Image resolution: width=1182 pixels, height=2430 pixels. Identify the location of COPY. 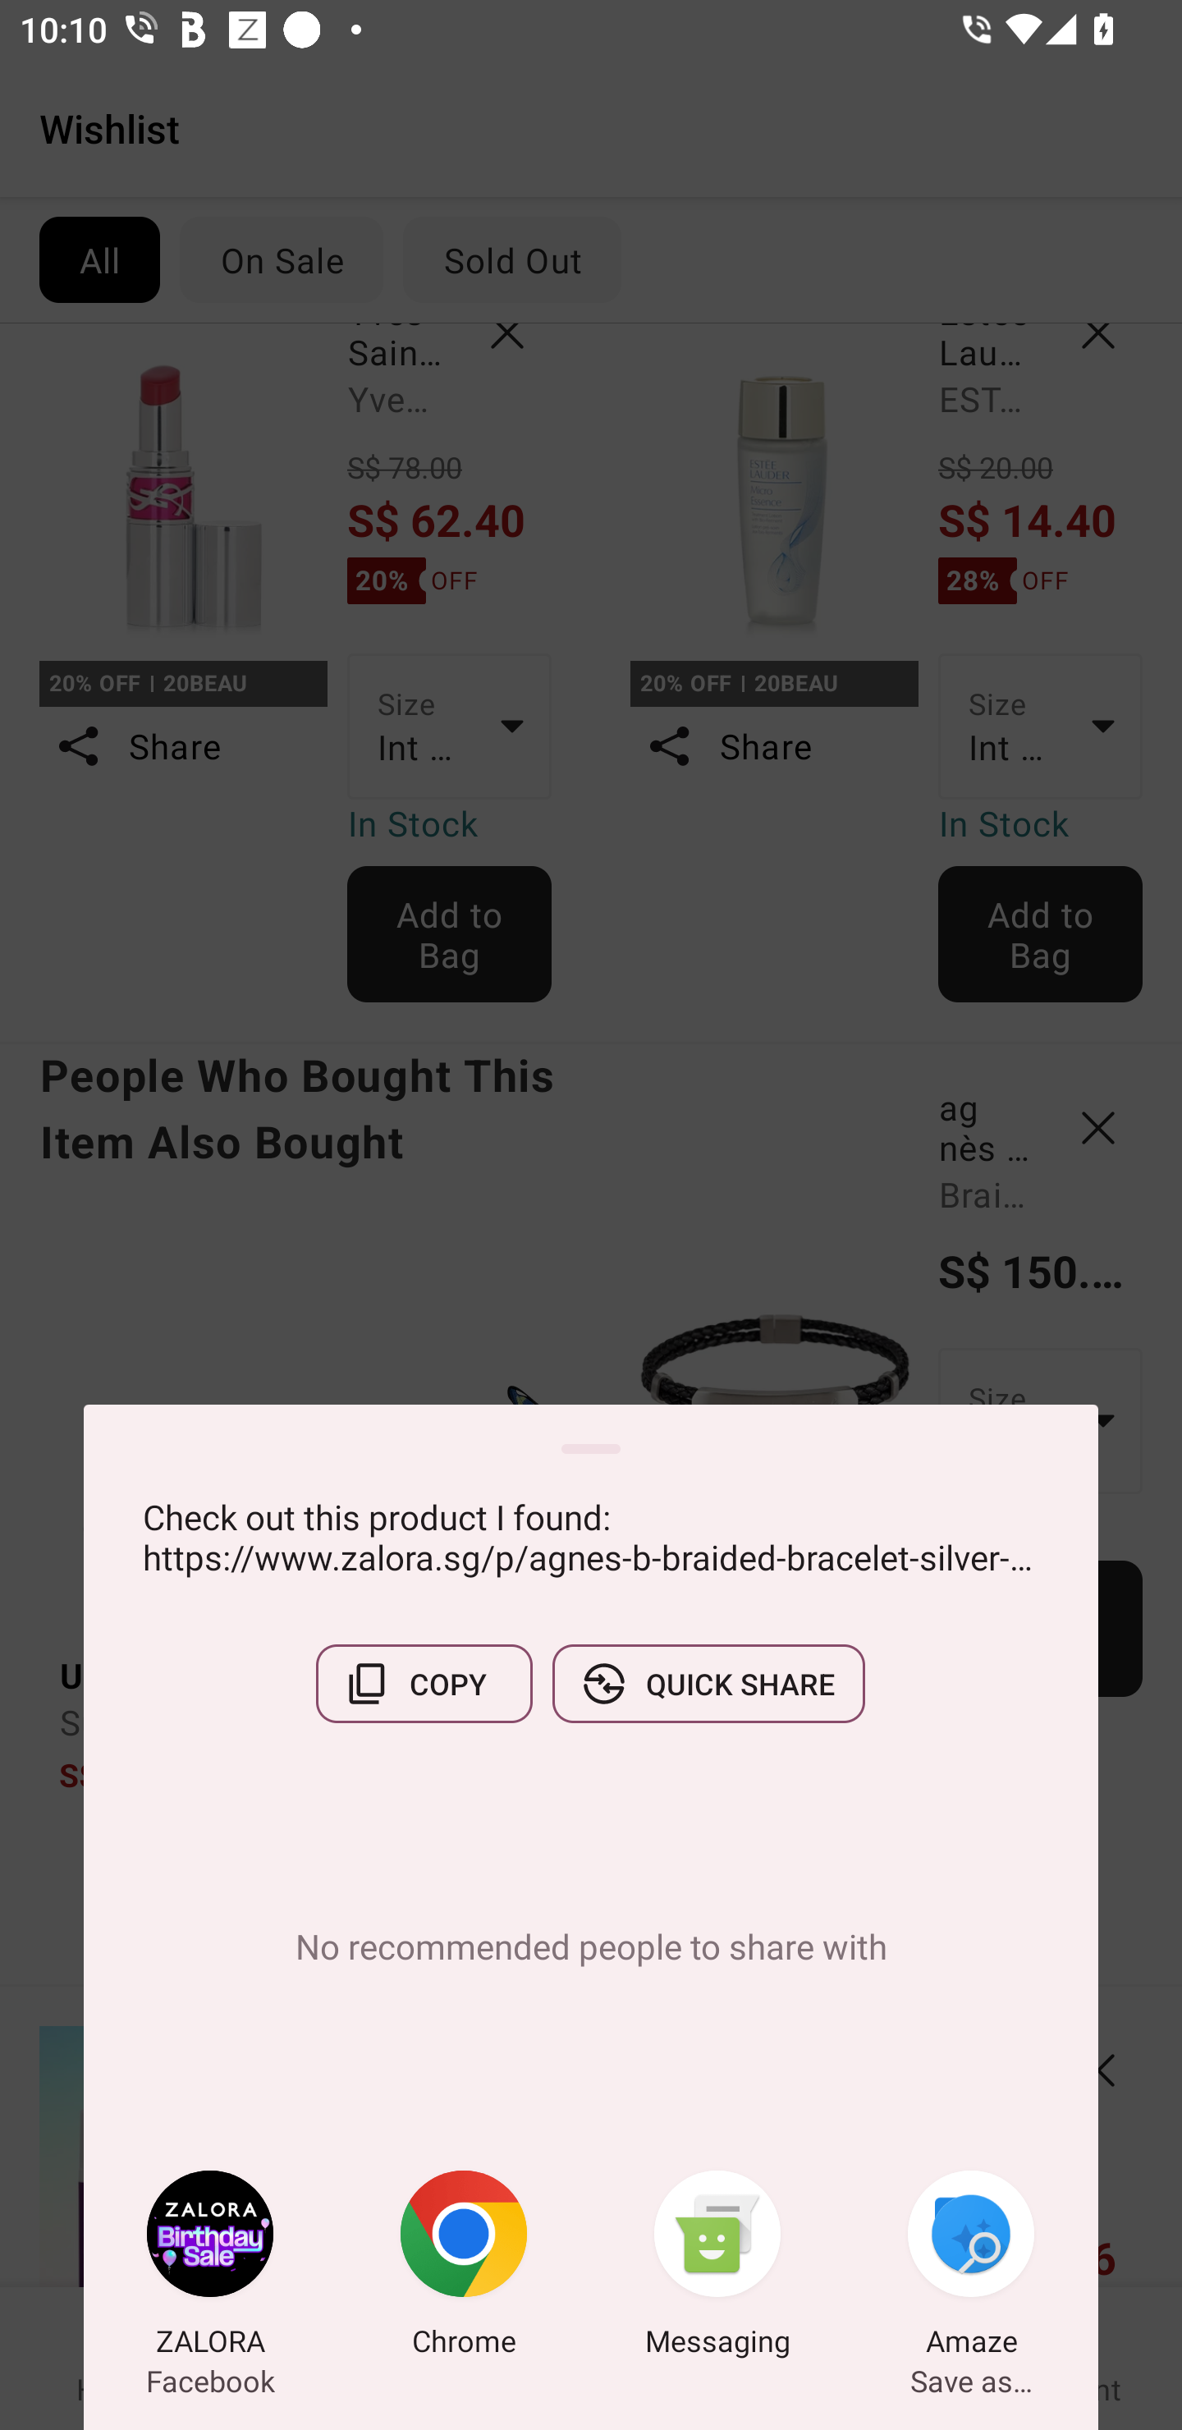
(424, 1684).